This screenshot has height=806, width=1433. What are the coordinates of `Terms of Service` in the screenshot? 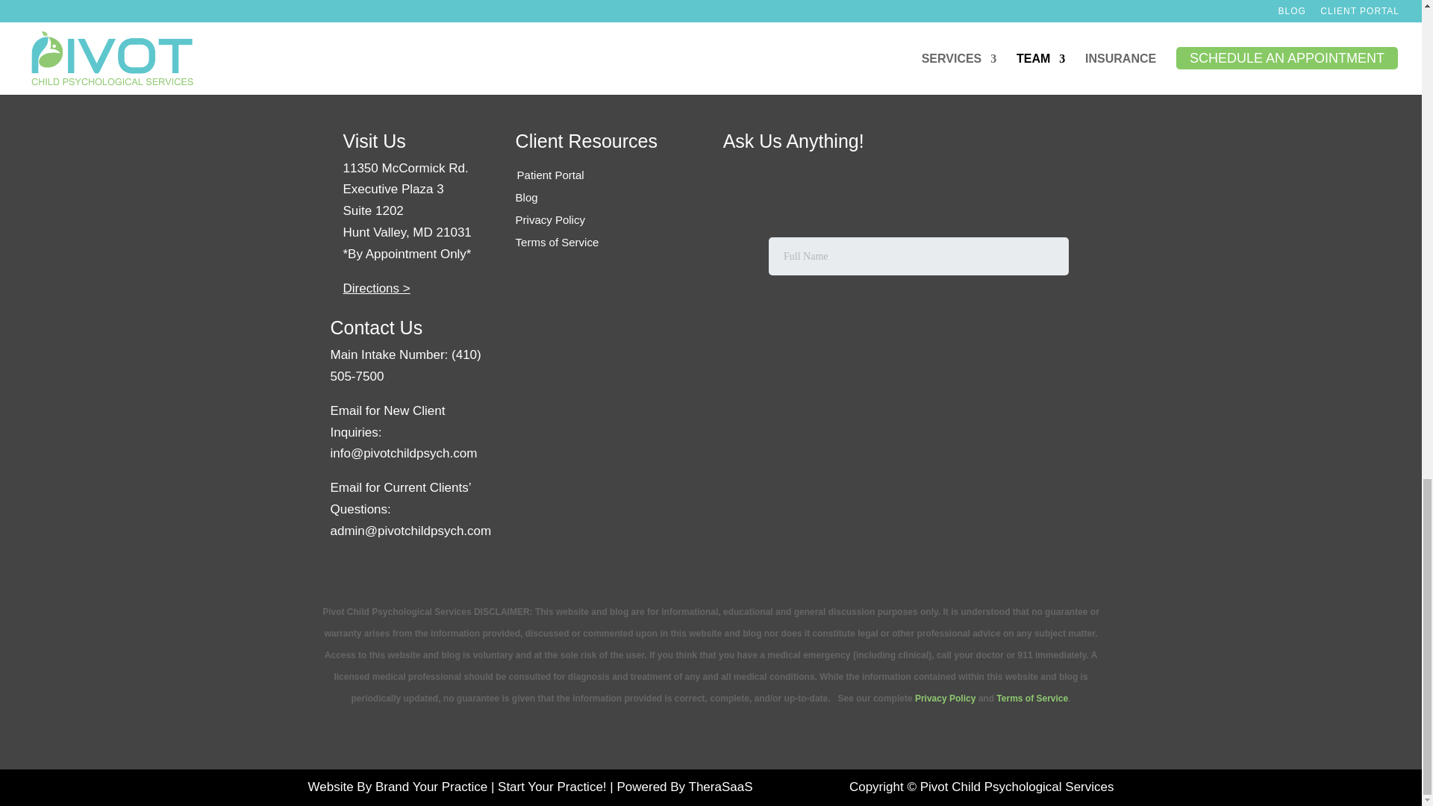 It's located at (1031, 698).